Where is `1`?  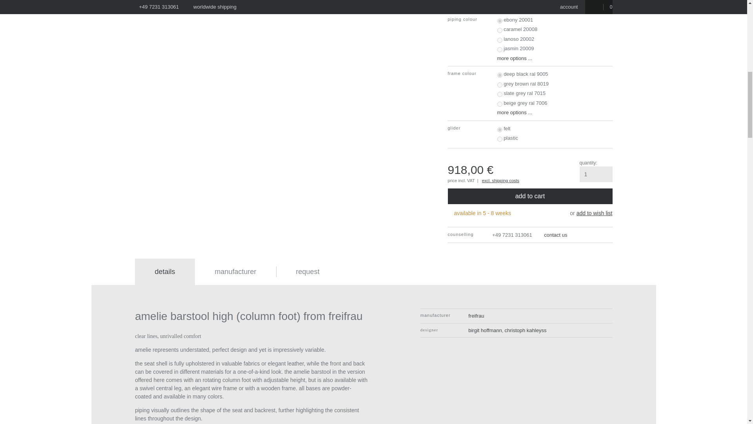
1 is located at coordinates (596, 174).